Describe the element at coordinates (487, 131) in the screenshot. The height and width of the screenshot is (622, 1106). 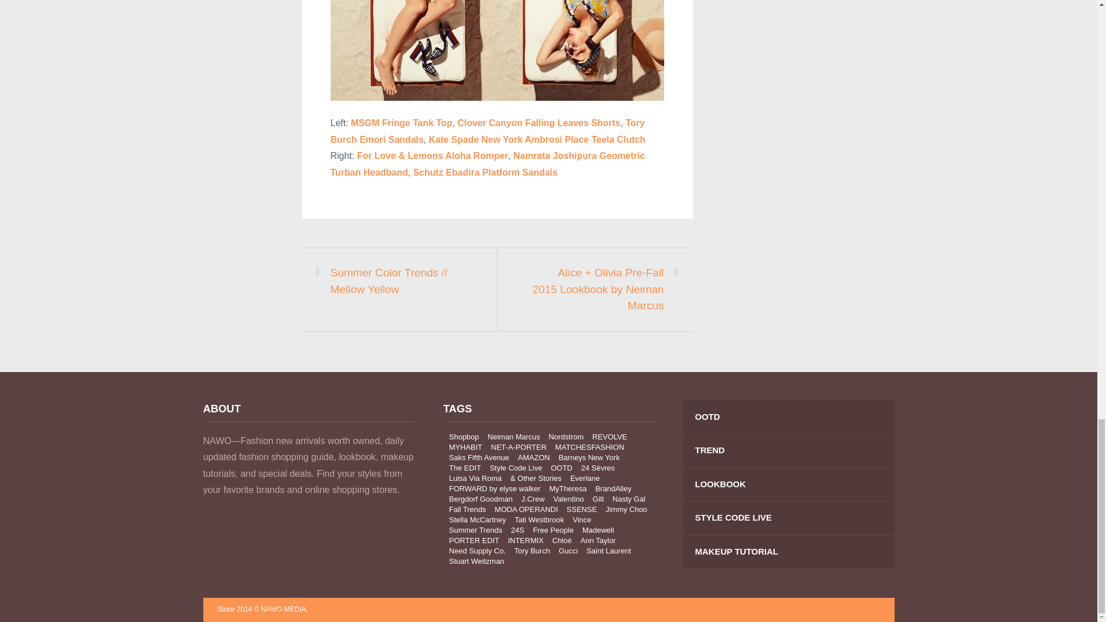
I see `Tory Burch Emori Sandals` at that location.